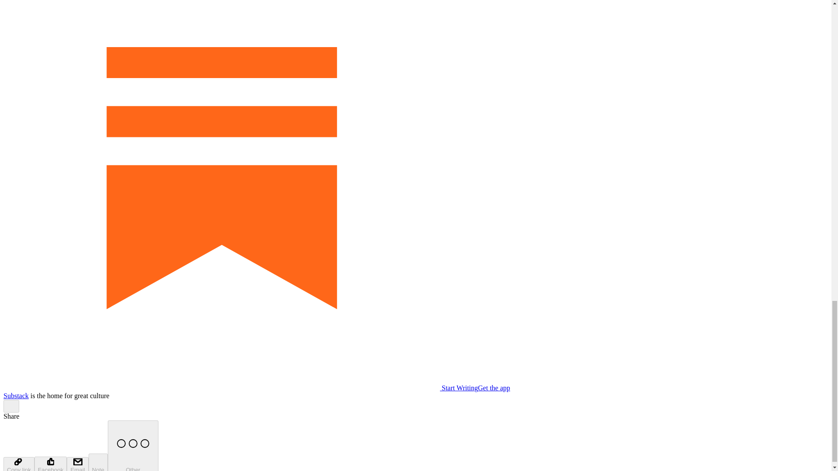  What do you see at coordinates (240, 388) in the screenshot?
I see `Start Writing` at bounding box center [240, 388].